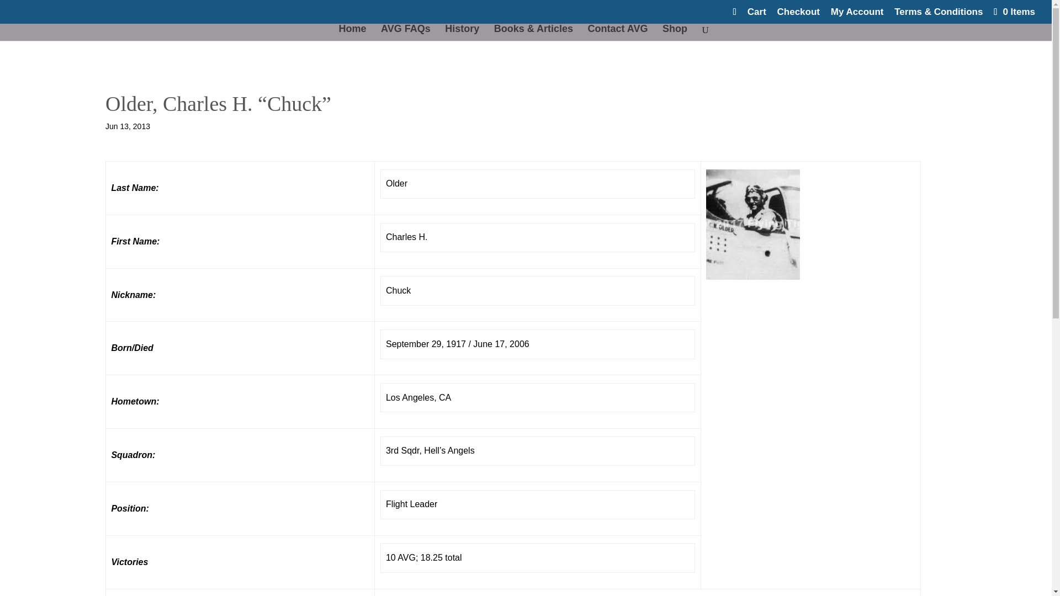  I want to click on Shop, so click(675, 33).